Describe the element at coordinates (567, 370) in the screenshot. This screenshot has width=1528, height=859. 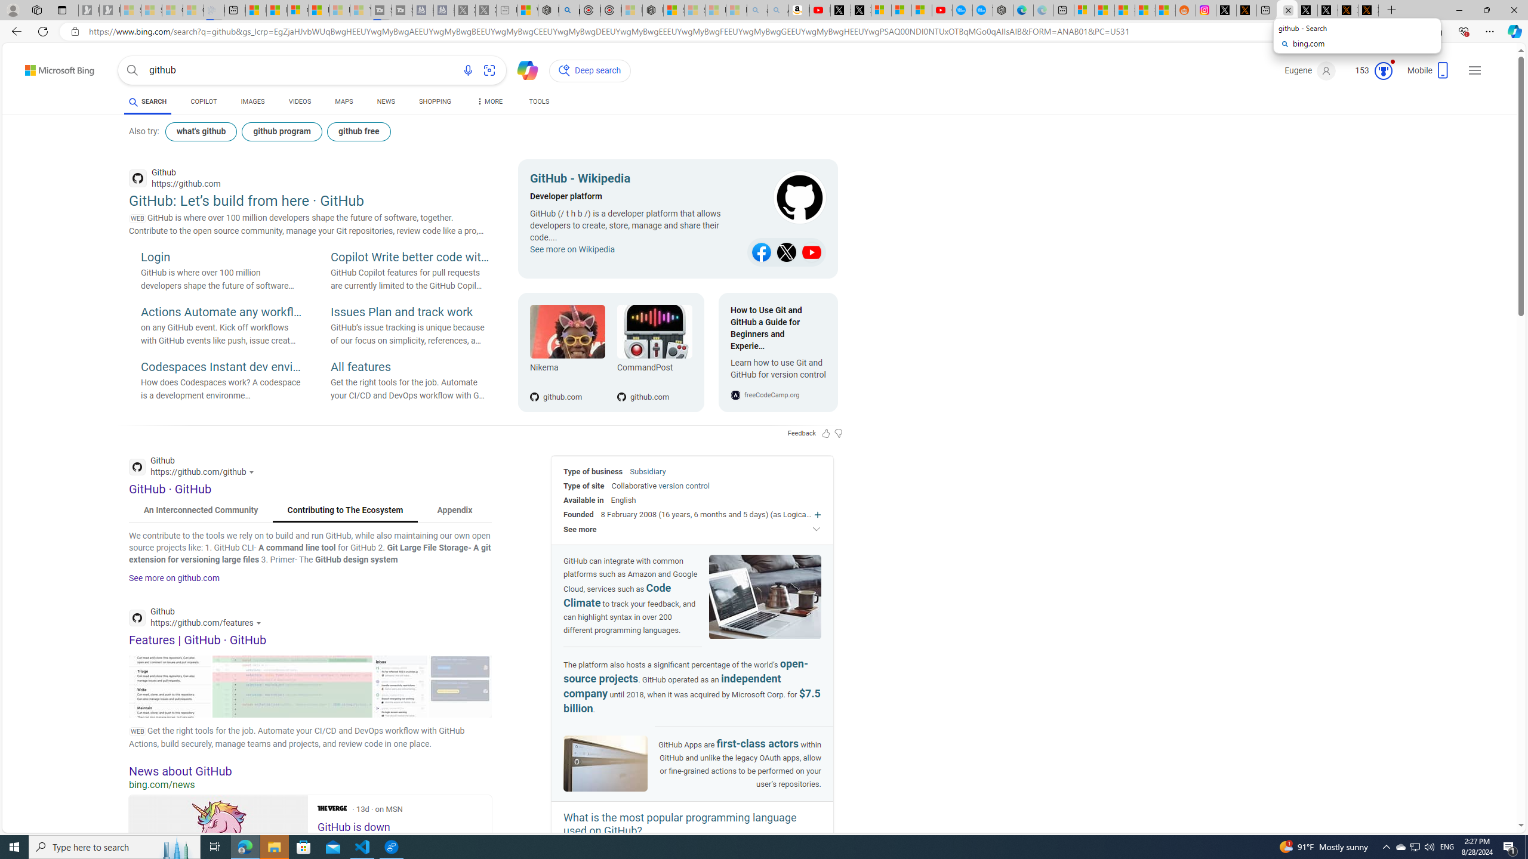
I see `Nikema` at that location.